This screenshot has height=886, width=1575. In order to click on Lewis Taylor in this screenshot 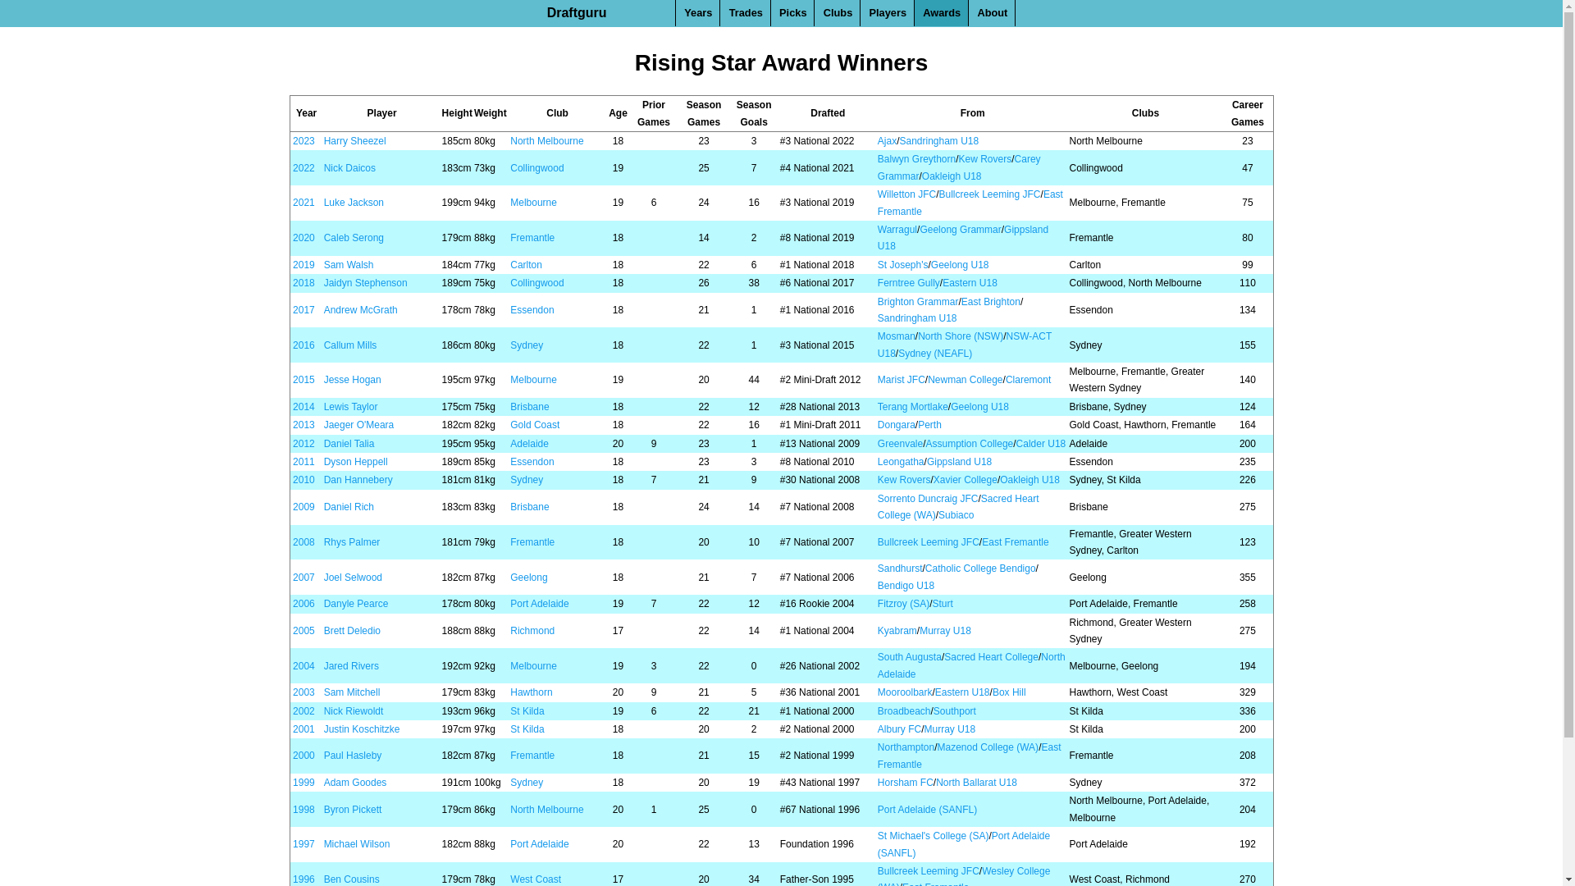, I will do `click(351, 407)`.